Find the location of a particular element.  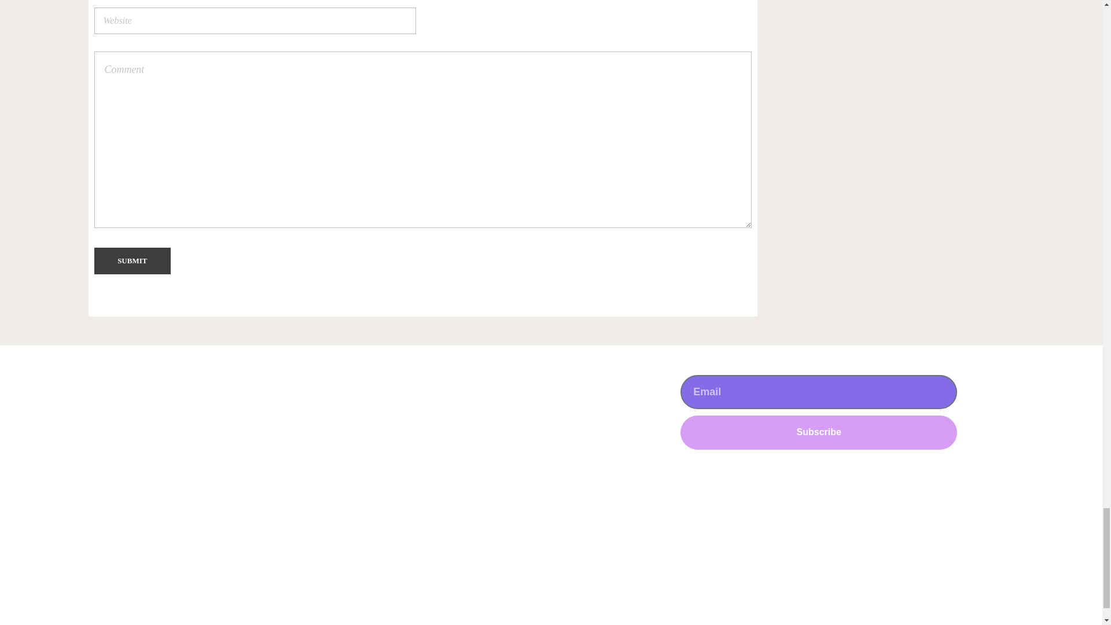

Submit is located at coordinates (132, 260).